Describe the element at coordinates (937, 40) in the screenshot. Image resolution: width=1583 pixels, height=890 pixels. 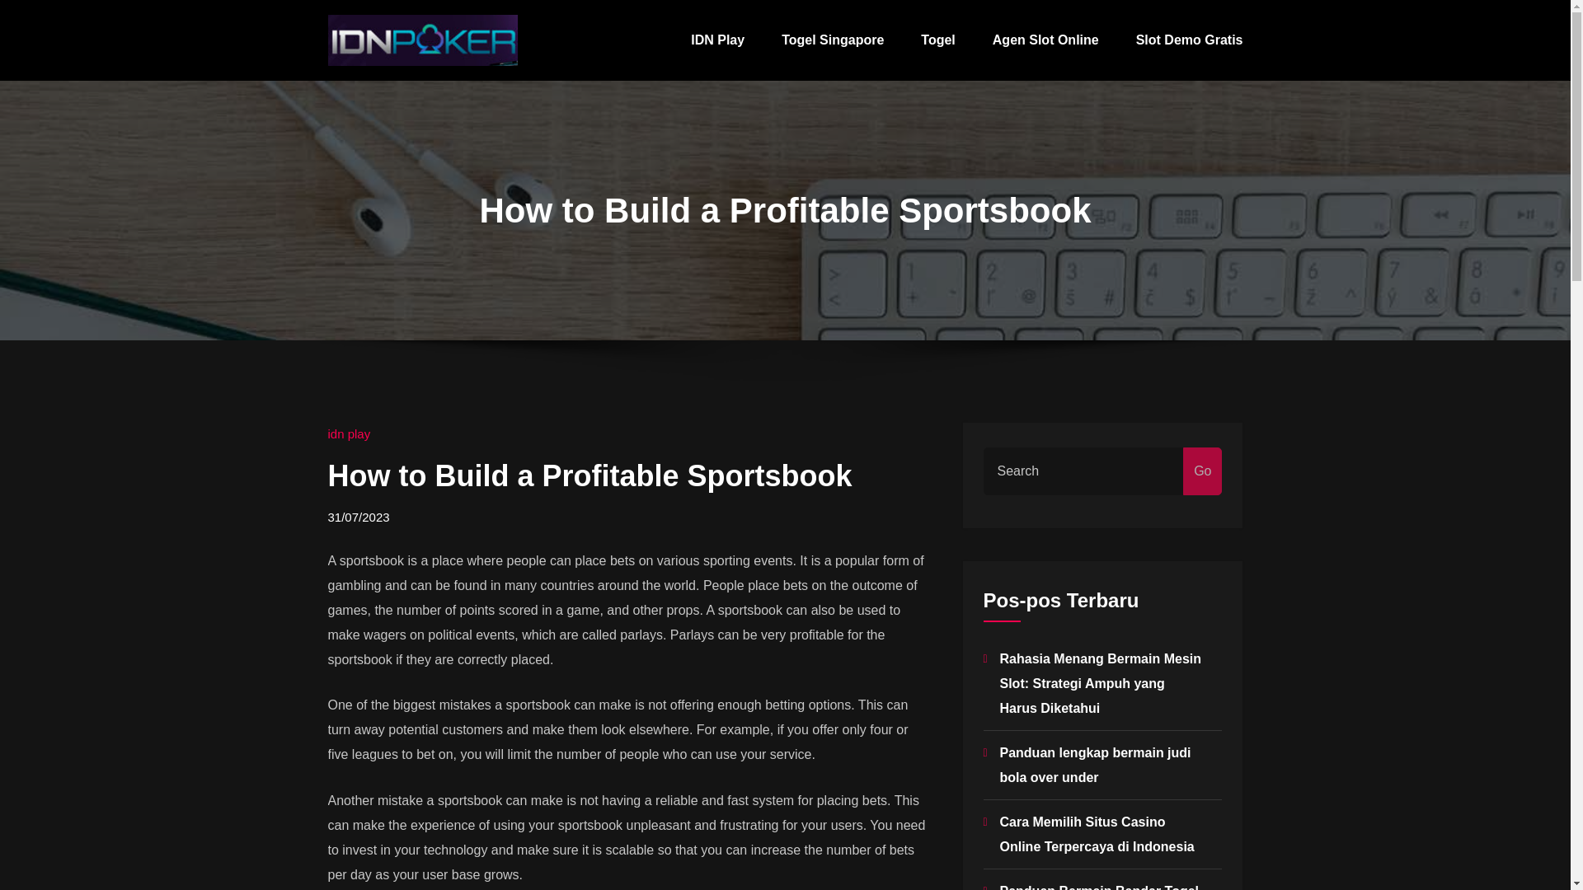
I see `Togel` at that location.